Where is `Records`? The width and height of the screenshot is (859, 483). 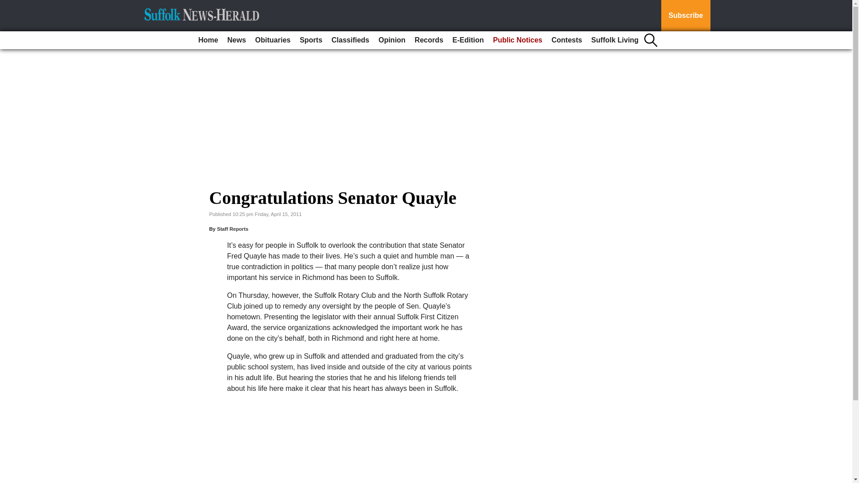 Records is located at coordinates (429, 40).